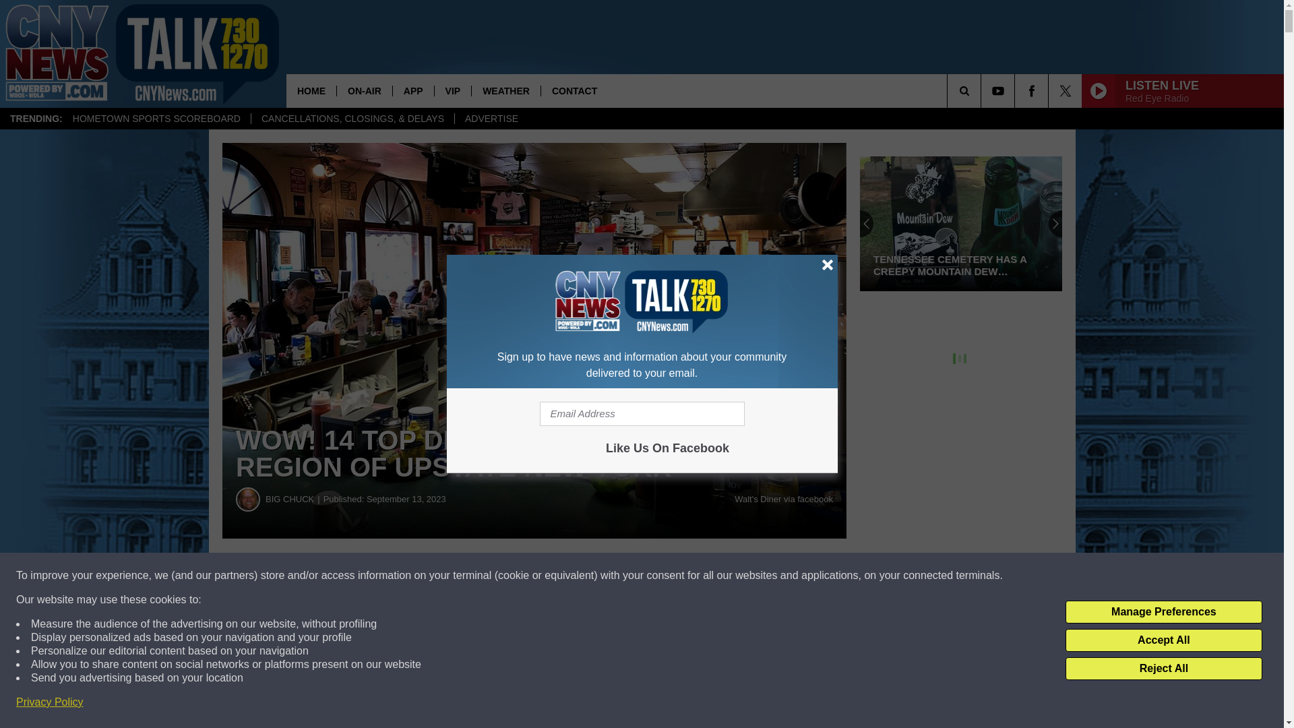 The height and width of the screenshot is (728, 1294). Describe the element at coordinates (491, 119) in the screenshot. I see `ADVERTISE` at that location.